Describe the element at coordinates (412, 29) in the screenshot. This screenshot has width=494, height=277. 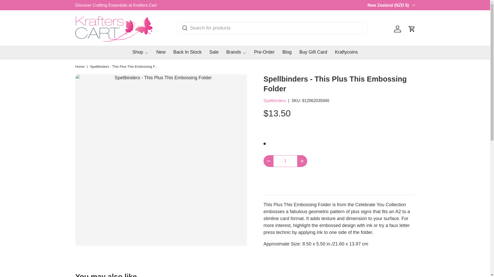
I see `Cart` at that location.